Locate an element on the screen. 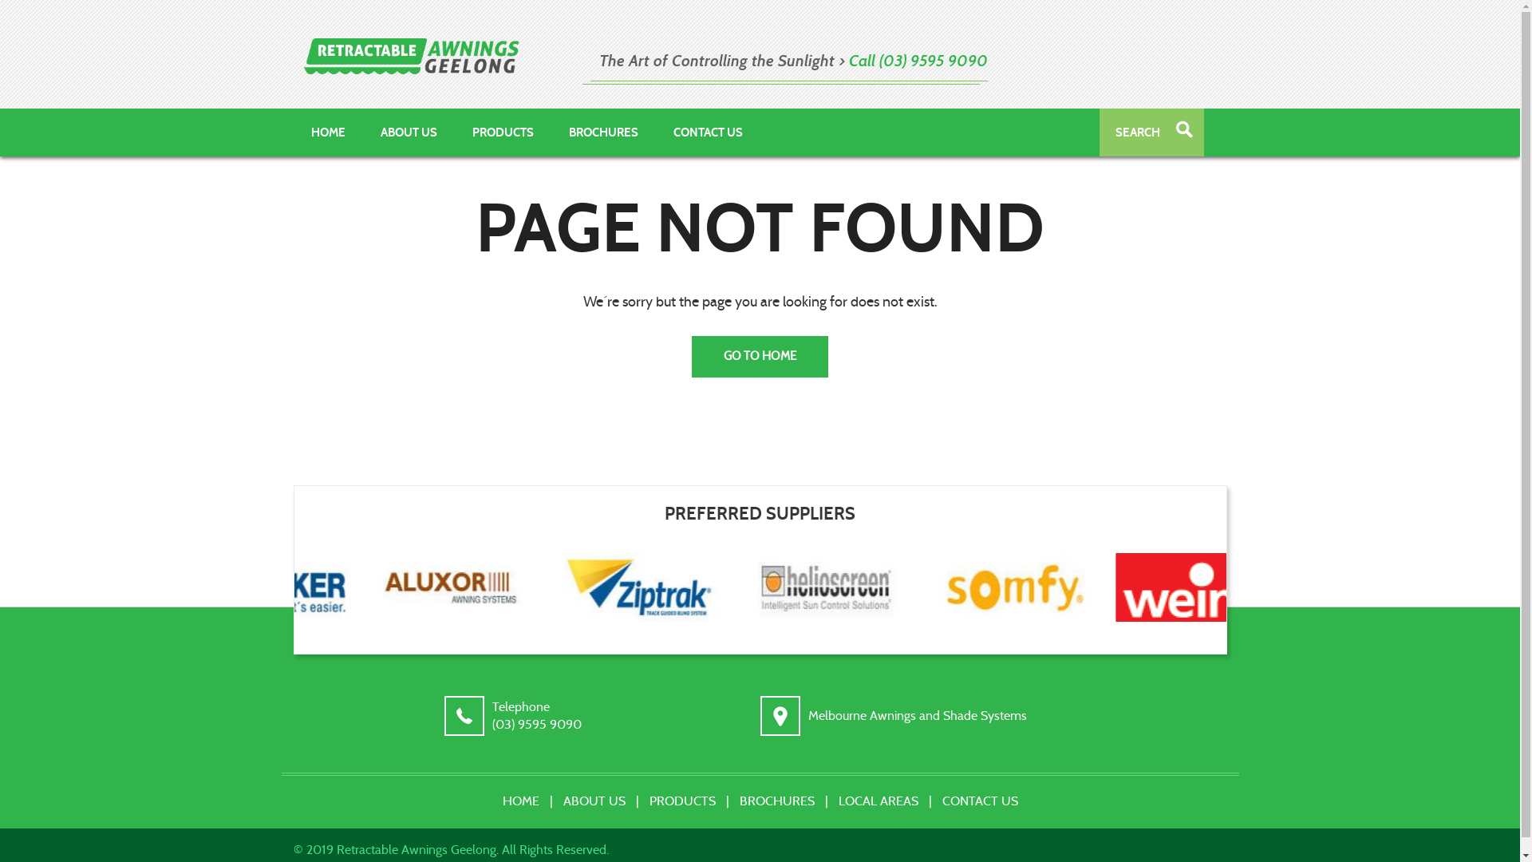  BROCHURES is located at coordinates (777, 801).